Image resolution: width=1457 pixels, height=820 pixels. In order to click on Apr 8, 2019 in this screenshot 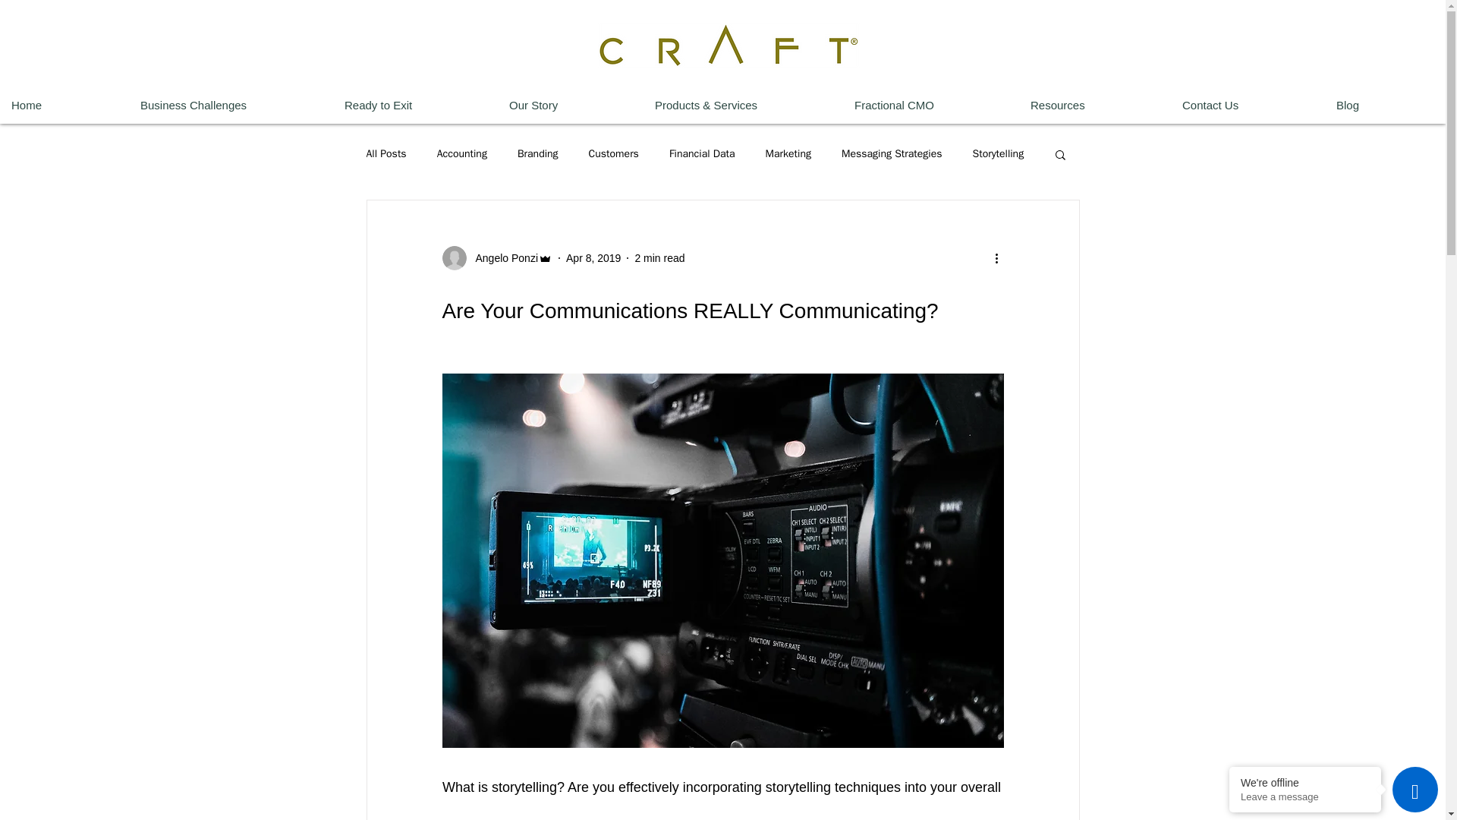, I will do `click(593, 257)`.